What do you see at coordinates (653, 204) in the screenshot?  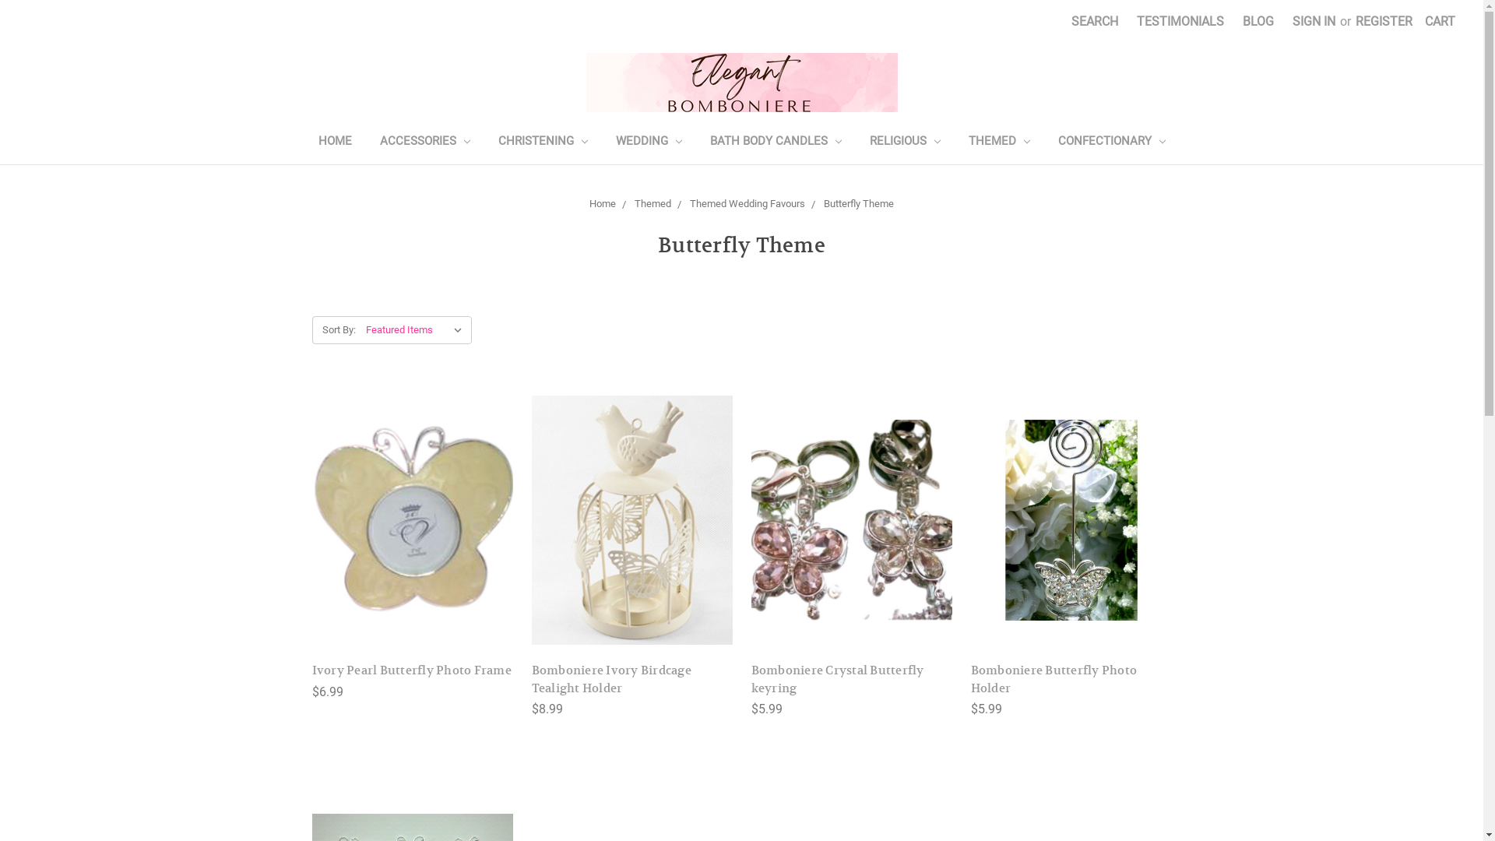 I see `Themed` at bounding box center [653, 204].